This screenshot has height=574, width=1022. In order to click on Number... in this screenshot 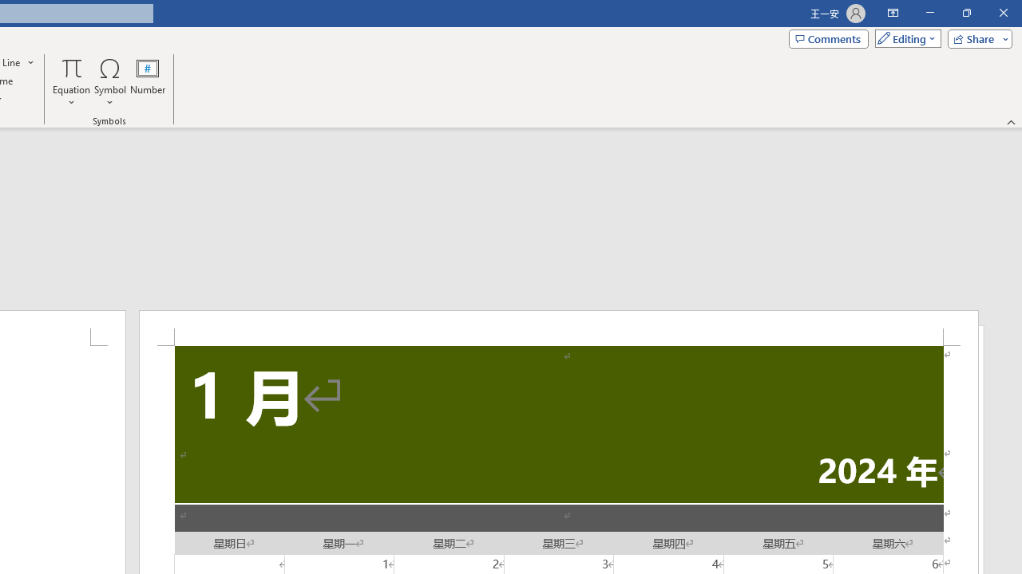, I will do `click(148, 81)`.